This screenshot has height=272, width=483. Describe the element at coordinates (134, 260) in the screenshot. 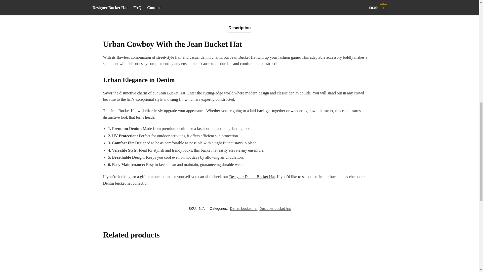

I see `Dark Blue Denim Bucket Hat` at that location.